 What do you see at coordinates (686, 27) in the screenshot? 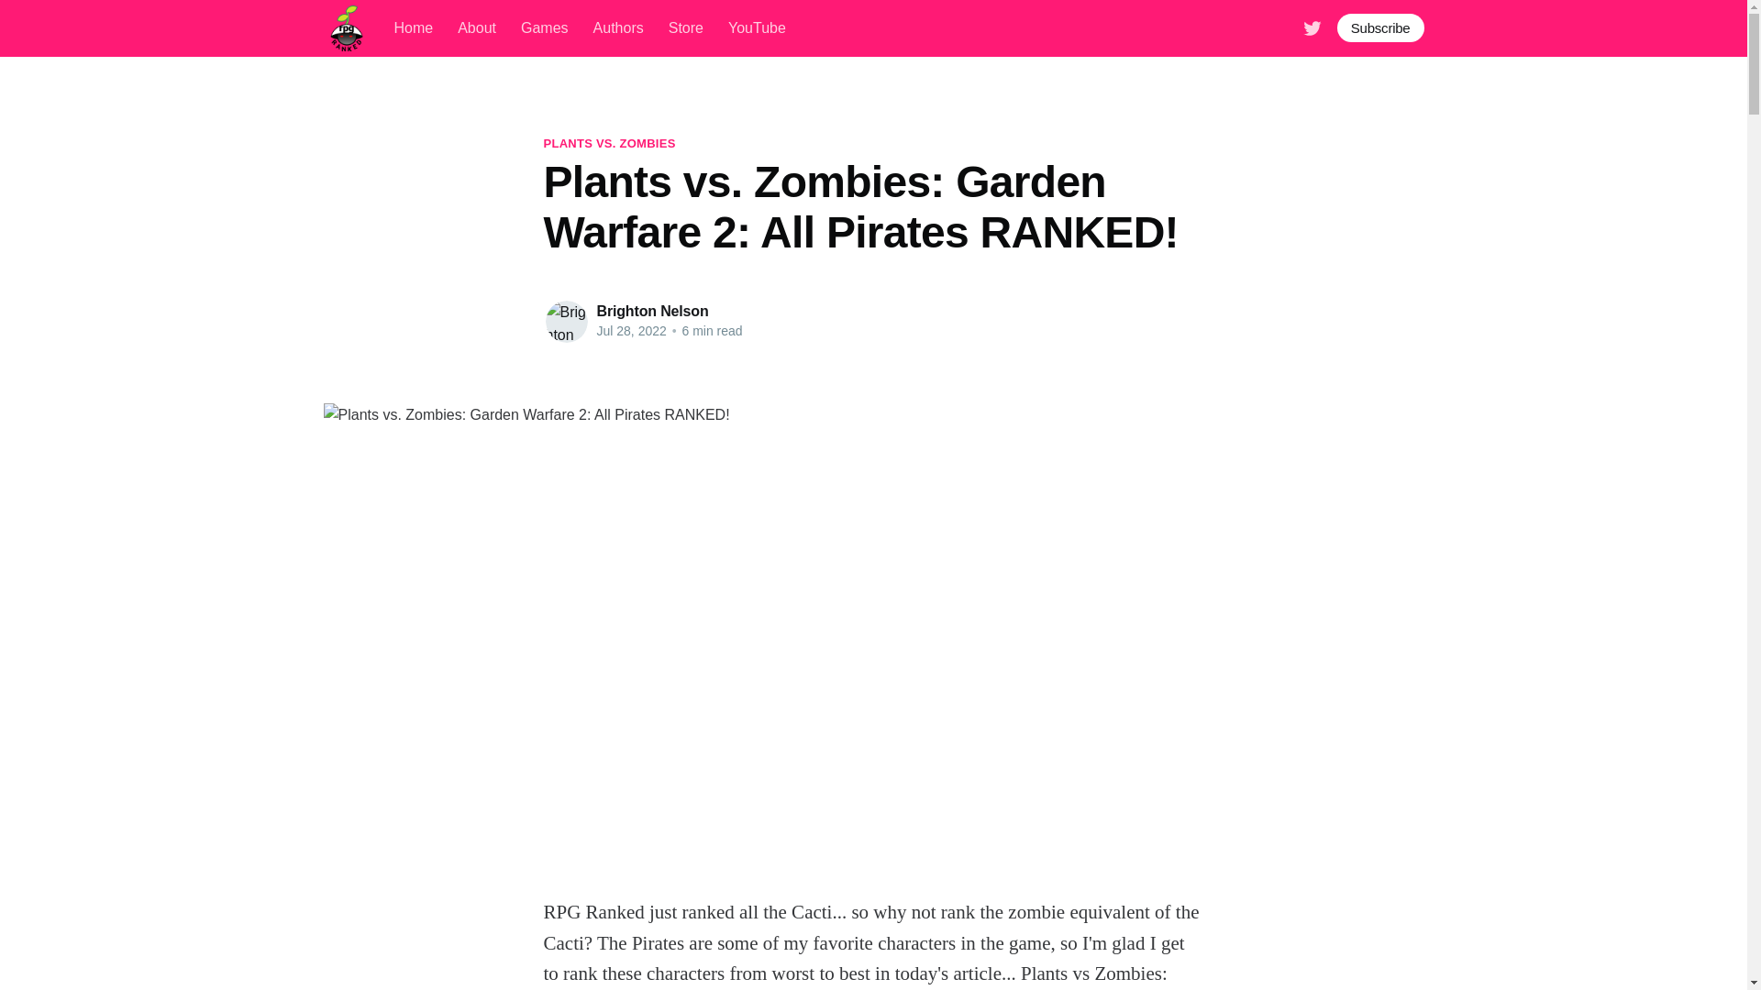
I see `Store` at bounding box center [686, 27].